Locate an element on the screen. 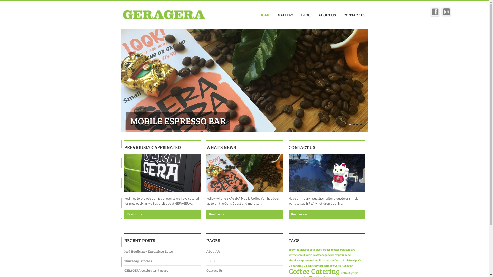 The image size is (493, 277). 3 is located at coordinates (357, 125).